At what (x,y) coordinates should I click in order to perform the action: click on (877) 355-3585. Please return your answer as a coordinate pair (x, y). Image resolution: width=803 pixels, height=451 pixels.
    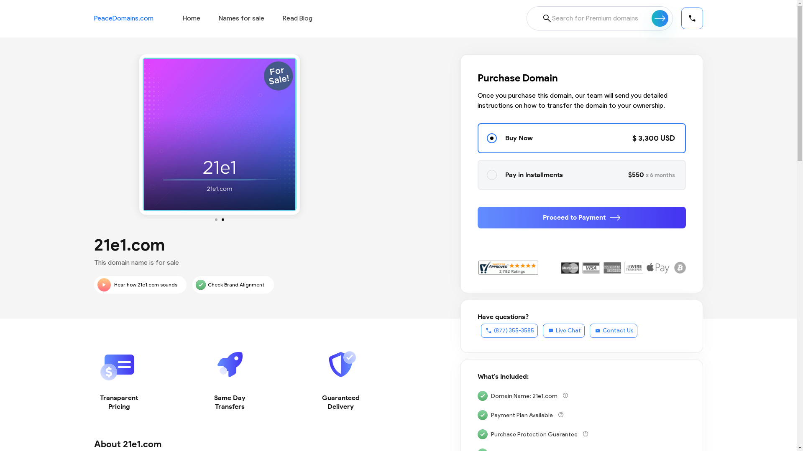
    Looking at the image, I should click on (509, 331).